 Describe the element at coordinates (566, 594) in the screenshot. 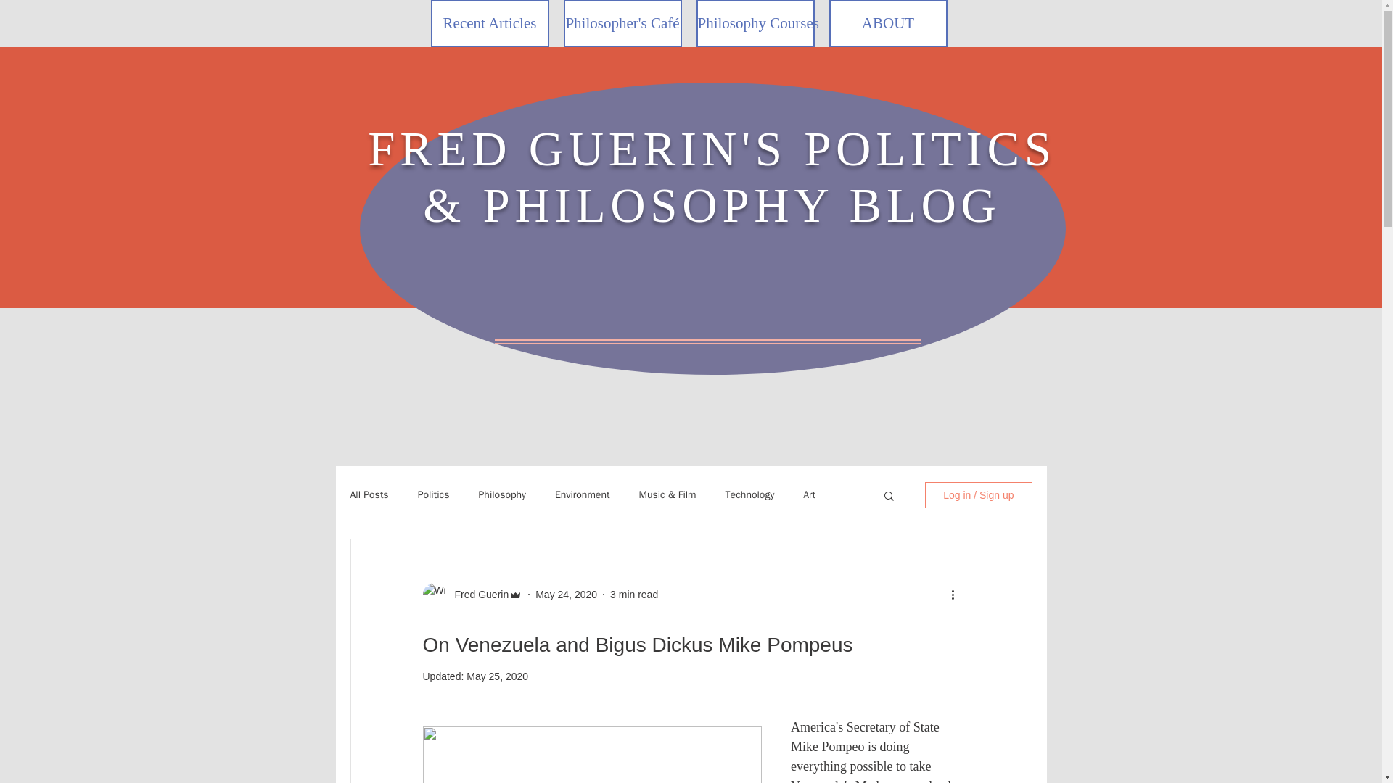

I see `May 24, 2020` at that location.